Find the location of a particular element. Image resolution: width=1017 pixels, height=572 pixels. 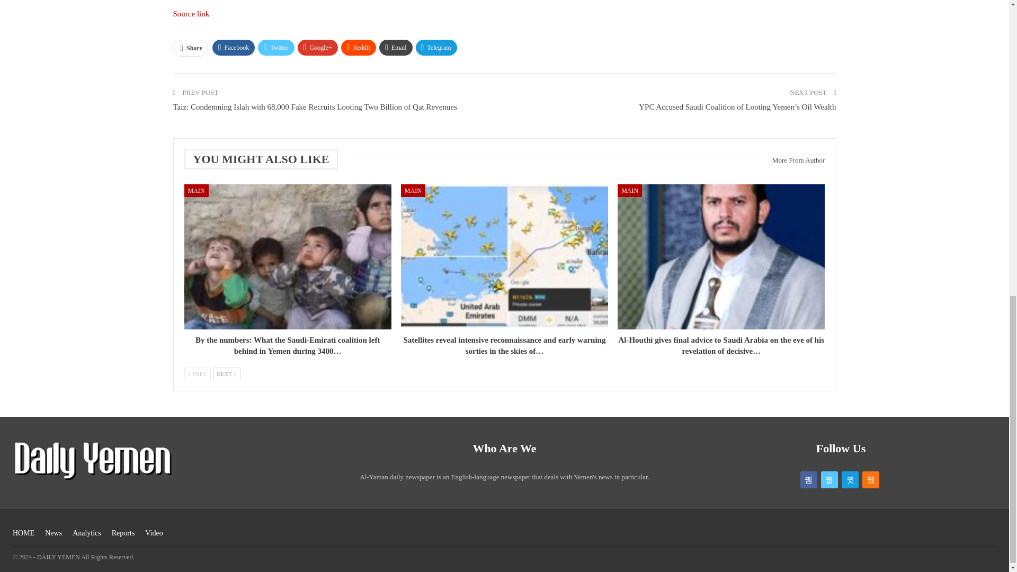

Previous is located at coordinates (198, 374).